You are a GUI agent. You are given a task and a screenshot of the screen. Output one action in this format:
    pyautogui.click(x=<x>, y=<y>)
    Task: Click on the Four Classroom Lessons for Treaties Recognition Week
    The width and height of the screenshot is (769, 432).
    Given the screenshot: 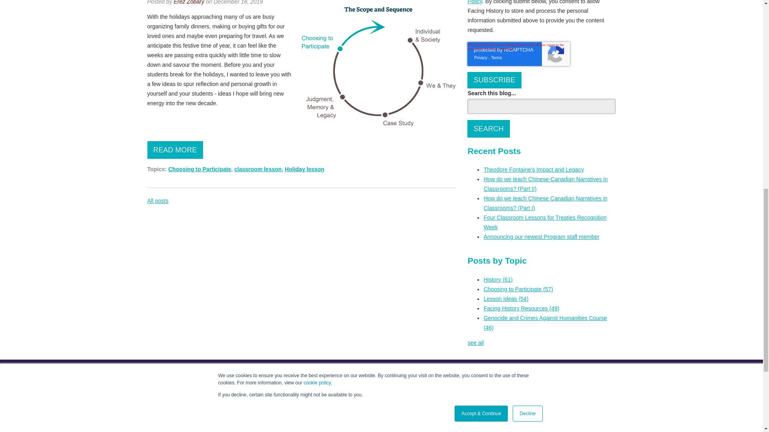 What is the action you would take?
    pyautogui.click(x=545, y=222)
    